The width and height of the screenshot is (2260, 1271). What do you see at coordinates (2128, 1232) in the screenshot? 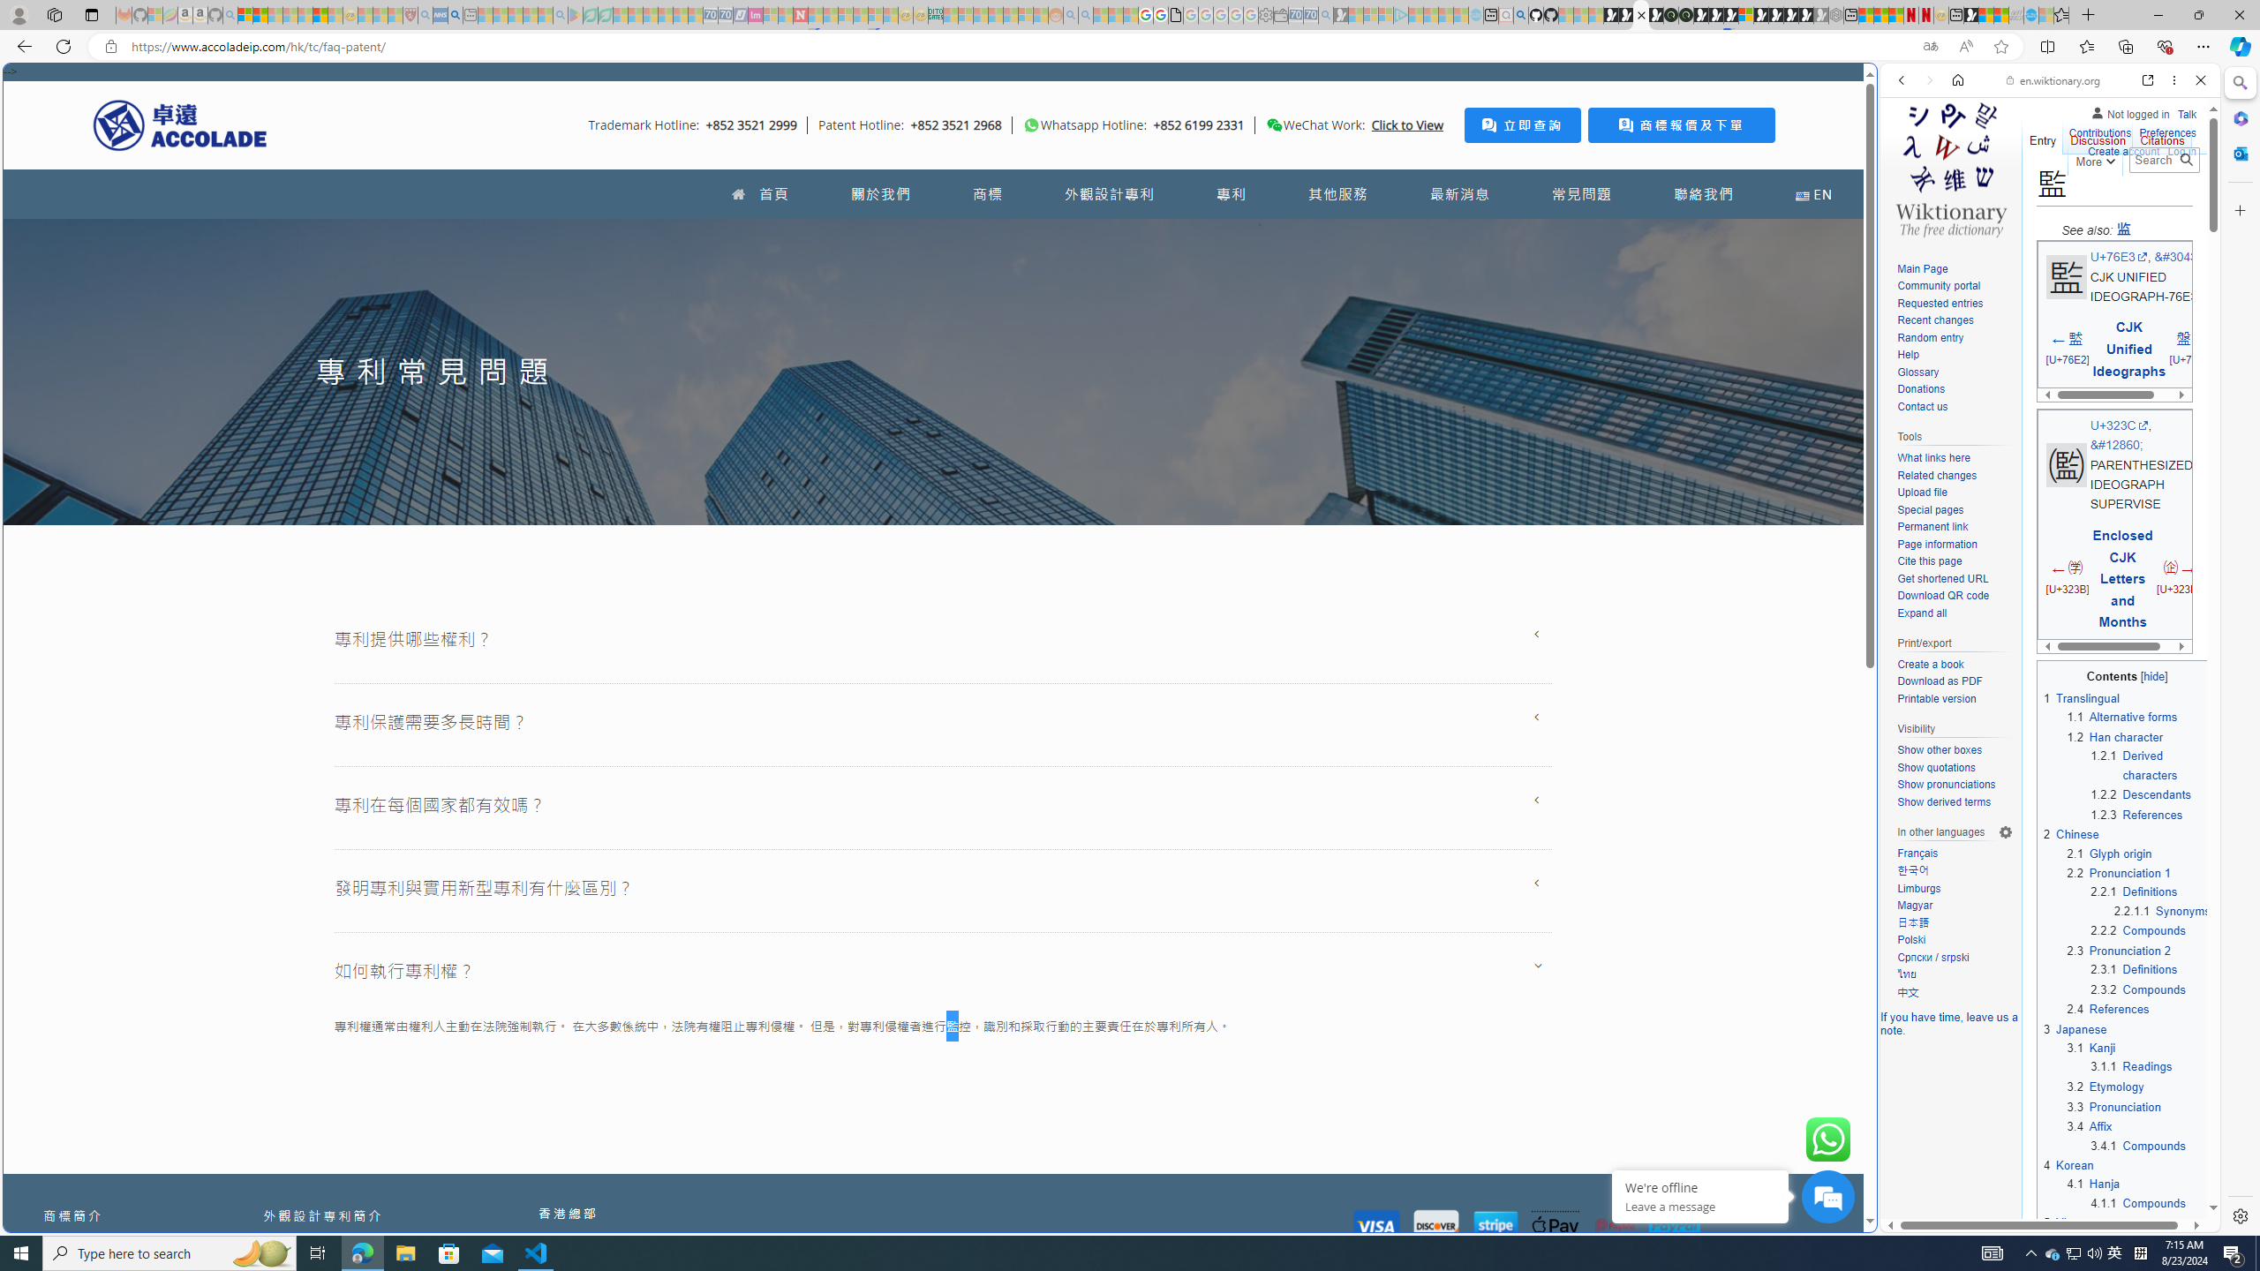
I see `5Vietnamese5.1Han character` at bounding box center [2128, 1232].